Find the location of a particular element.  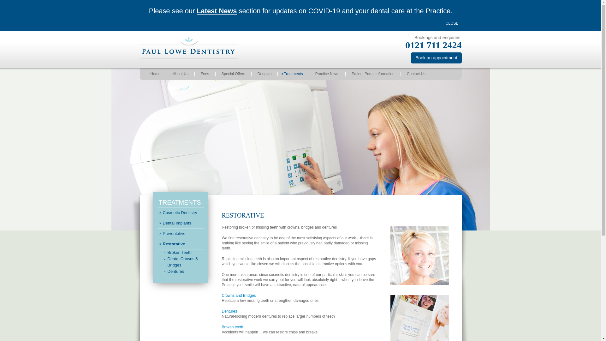

Fees is located at coordinates (205, 74).